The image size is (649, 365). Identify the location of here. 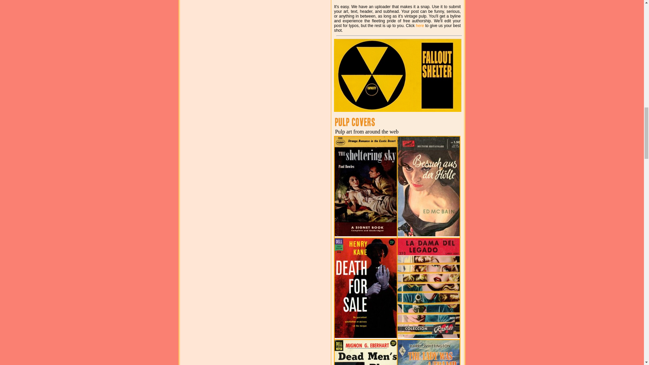
(420, 26).